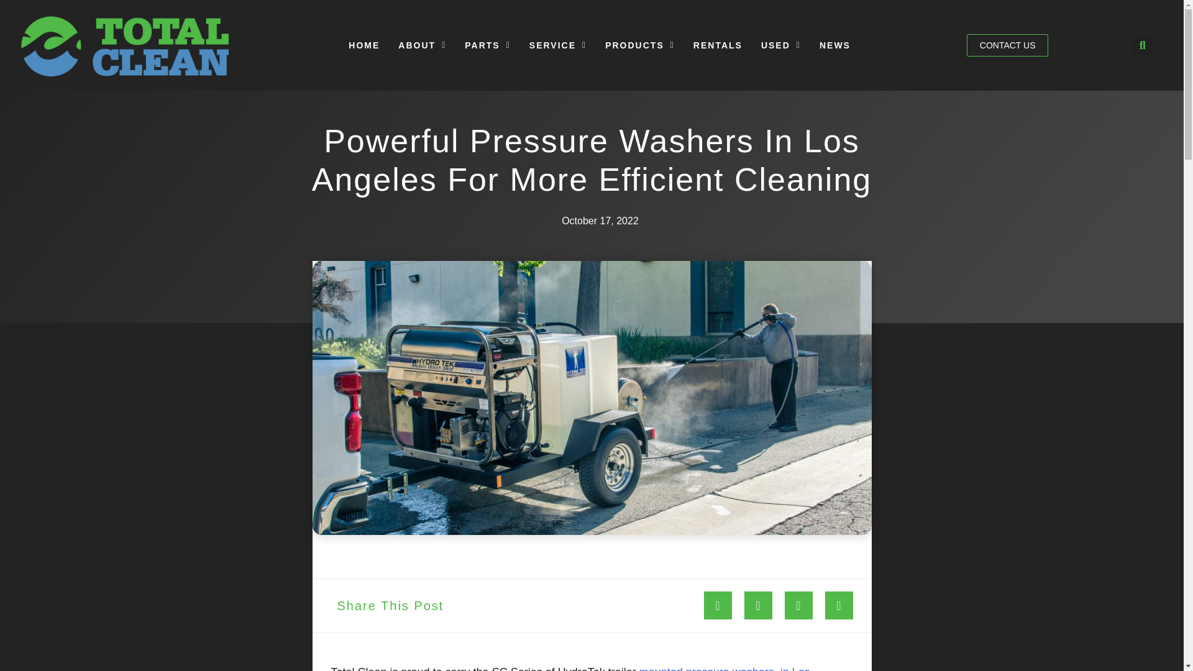 The width and height of the screenshot is (1193, 671). What do you see at coordinates (835, 45) in the screenshot?
I see `NEWS` at bounding box center [835, 45].